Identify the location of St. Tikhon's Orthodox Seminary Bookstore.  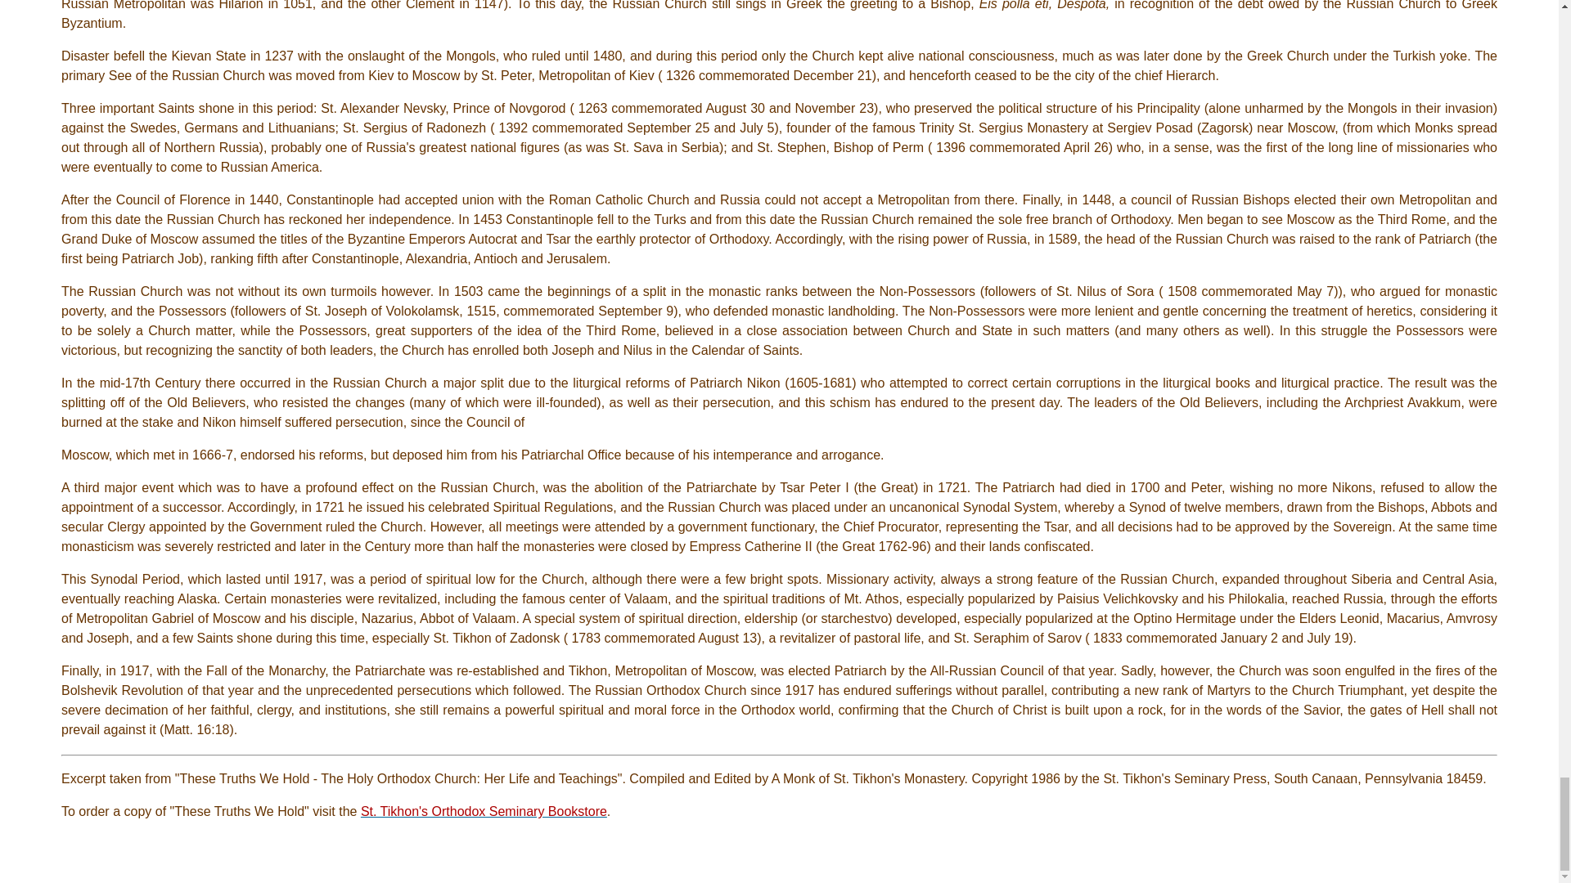
(484, 811).